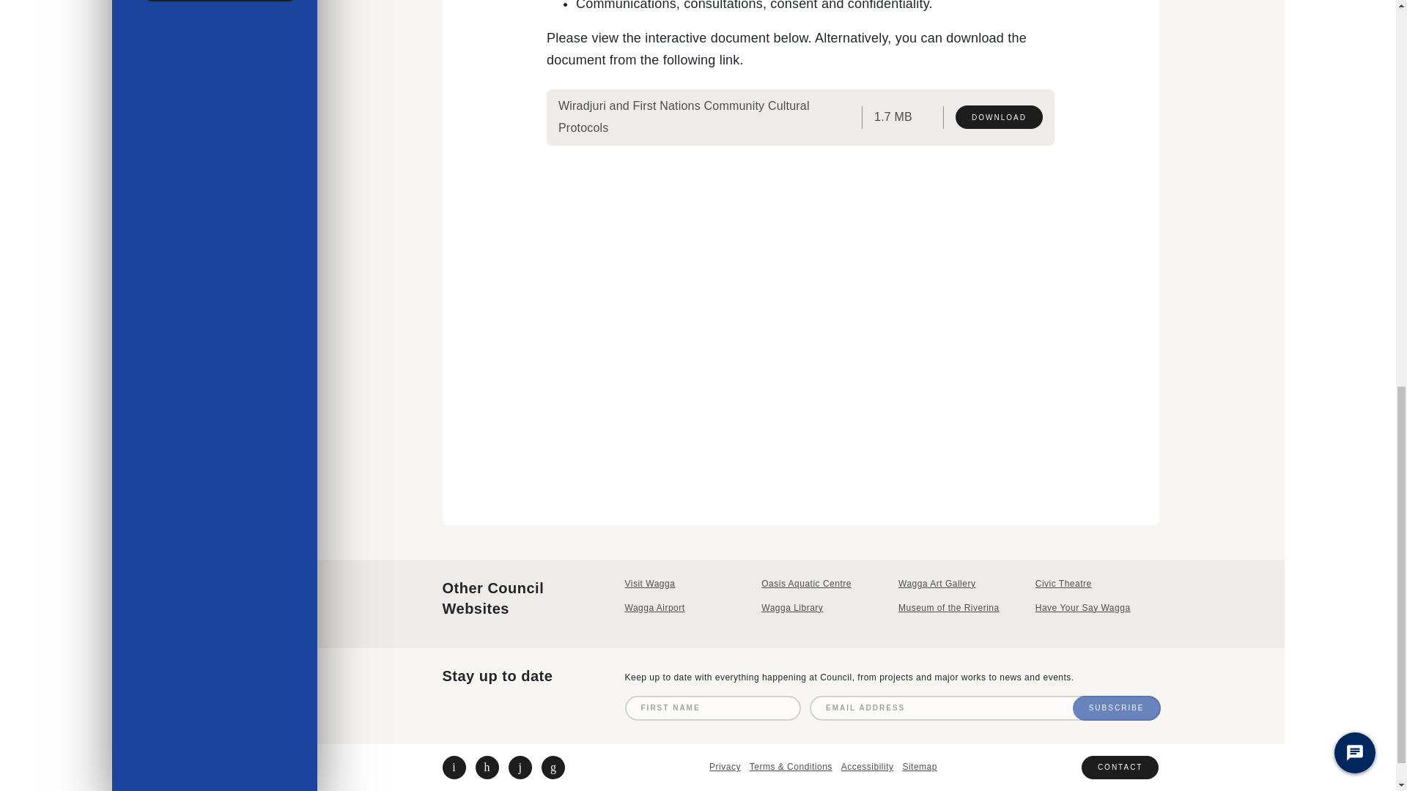 The width and height of the screenshot is (1407, 791). I want to click on Oasis Aquatic Centre, so click(822, 584).